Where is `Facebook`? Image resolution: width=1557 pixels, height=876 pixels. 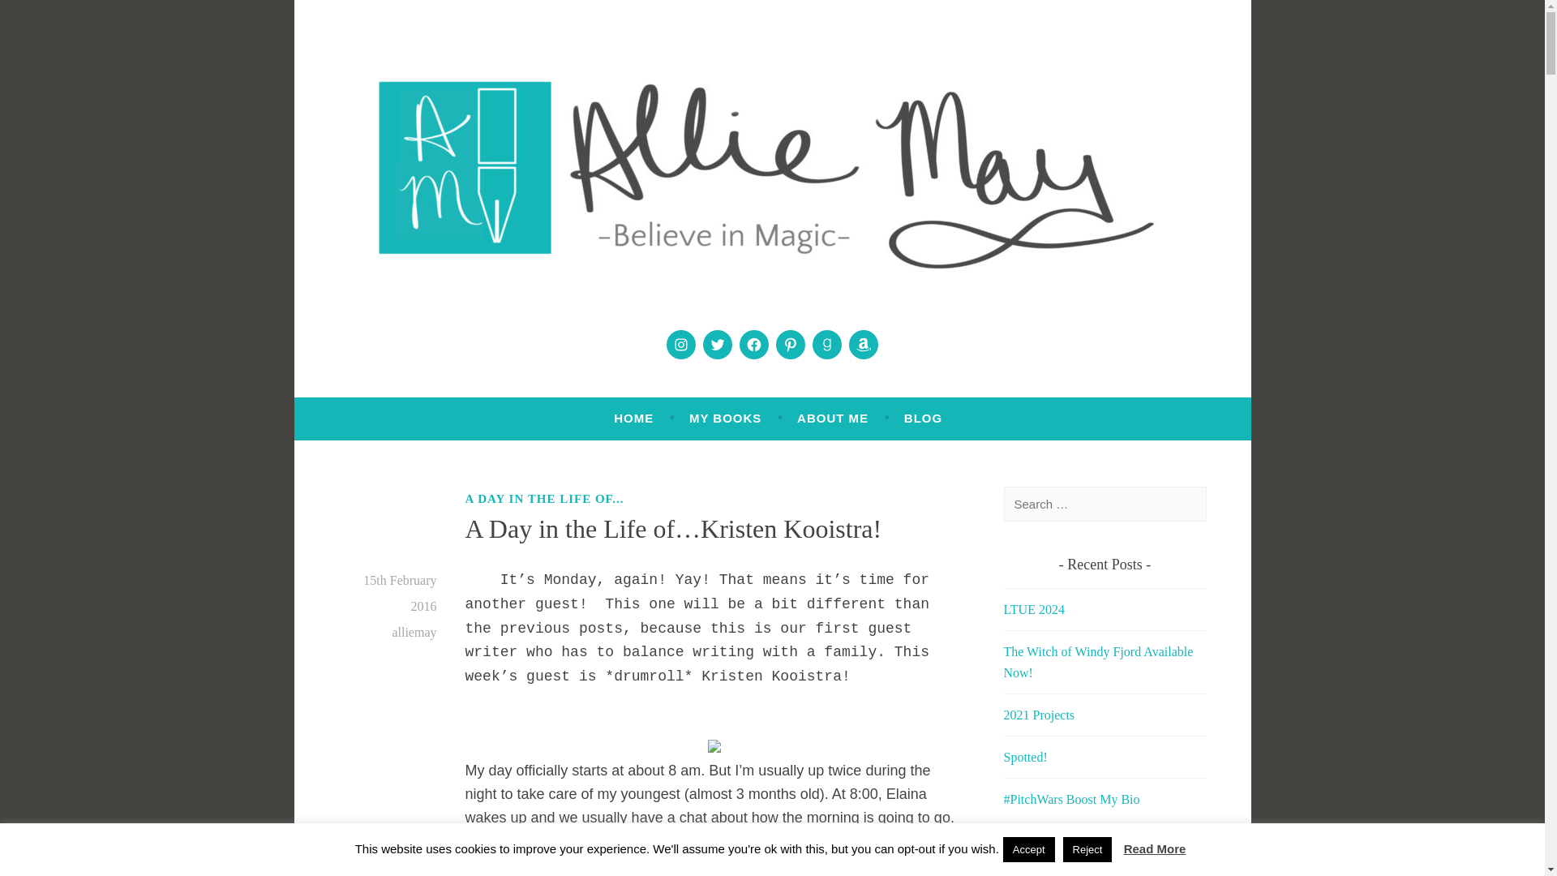 Facebook is located at coordinates (754, 344).